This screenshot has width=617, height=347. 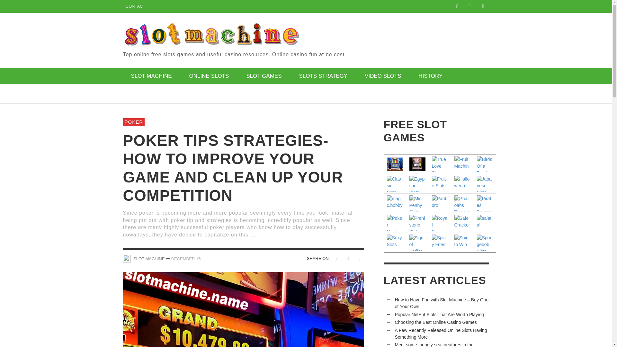 What do you see at coordinates (457, 6) in the screenshot?
I see `Facebook` at bounding box center [457, 6].